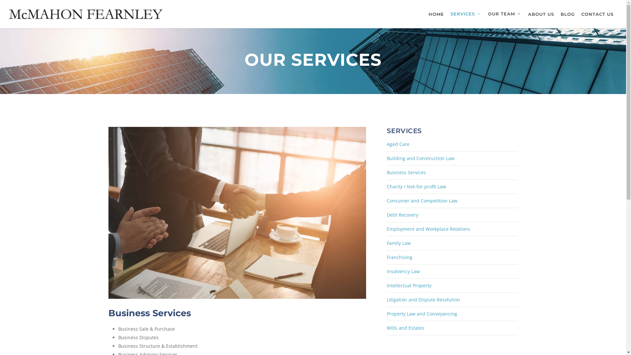 The image size is (631, 355). Describe the element at coordinates (452, 243) in the screenshot. I see `Family Law` at that location.